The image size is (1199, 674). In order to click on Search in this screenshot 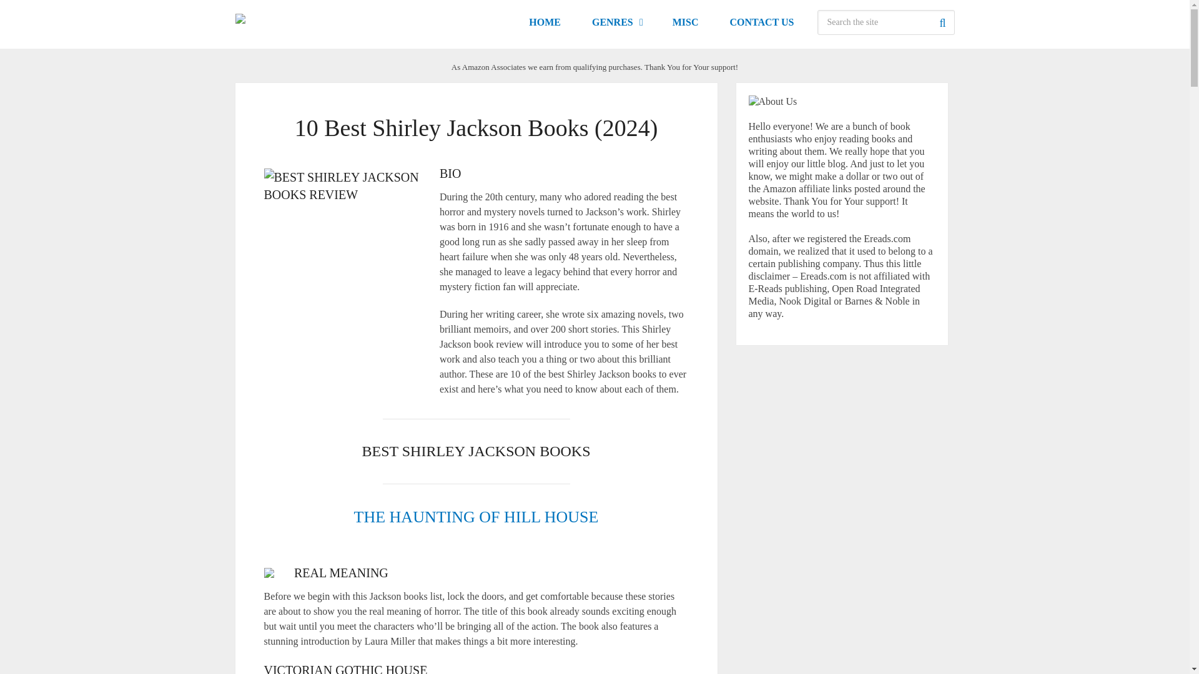, I will do `click(942, 22)`.